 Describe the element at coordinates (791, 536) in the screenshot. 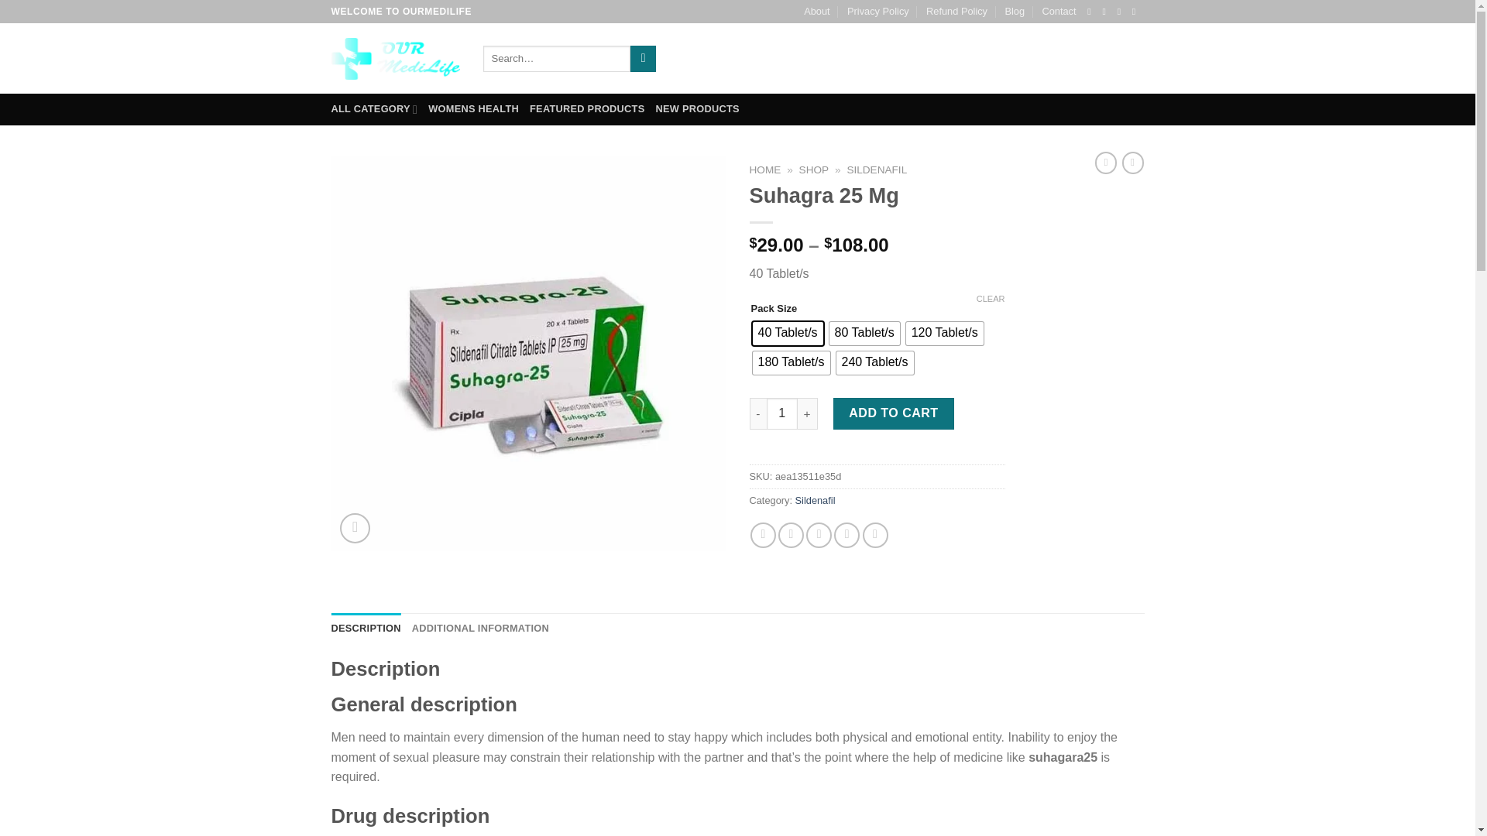

I see `Share on Twitter` at that location.